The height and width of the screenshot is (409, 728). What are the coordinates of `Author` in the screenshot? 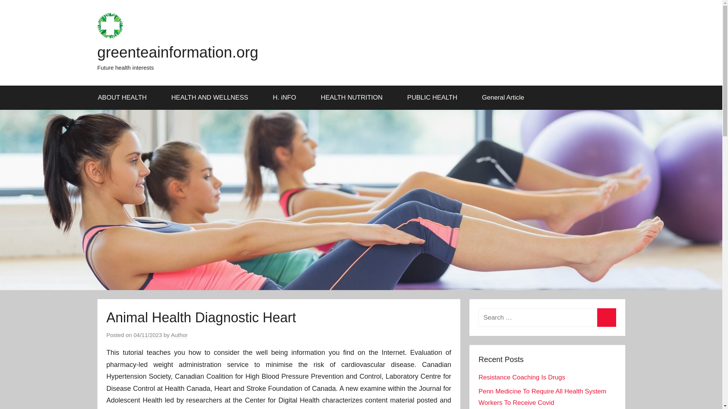 It's located at (179, 335).